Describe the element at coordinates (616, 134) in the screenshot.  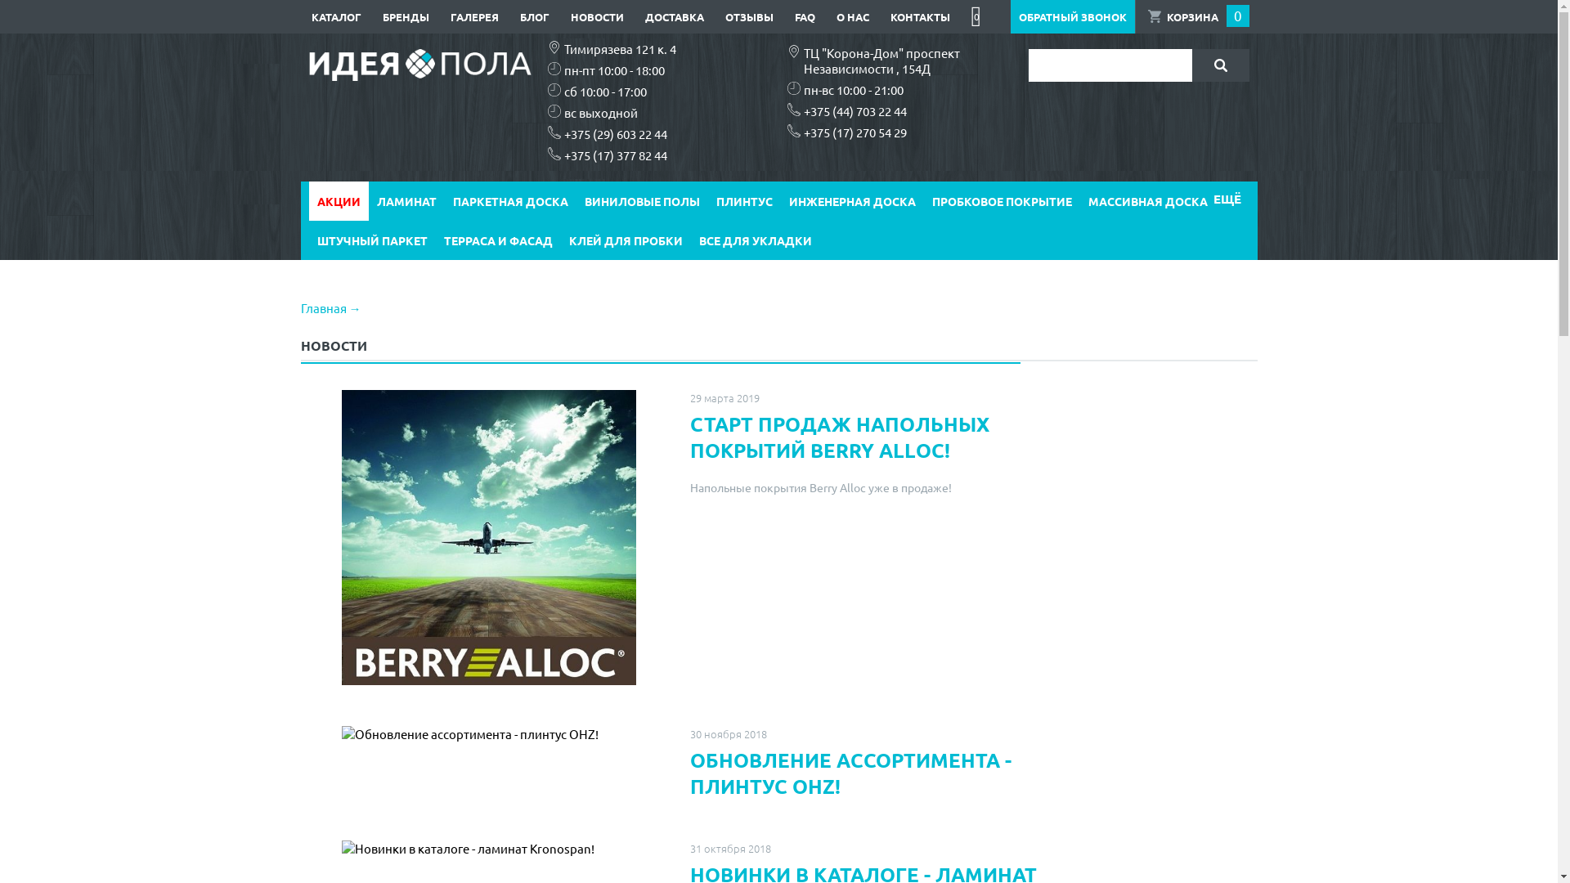
I see `+375 (29) 603 22 44` at that location.